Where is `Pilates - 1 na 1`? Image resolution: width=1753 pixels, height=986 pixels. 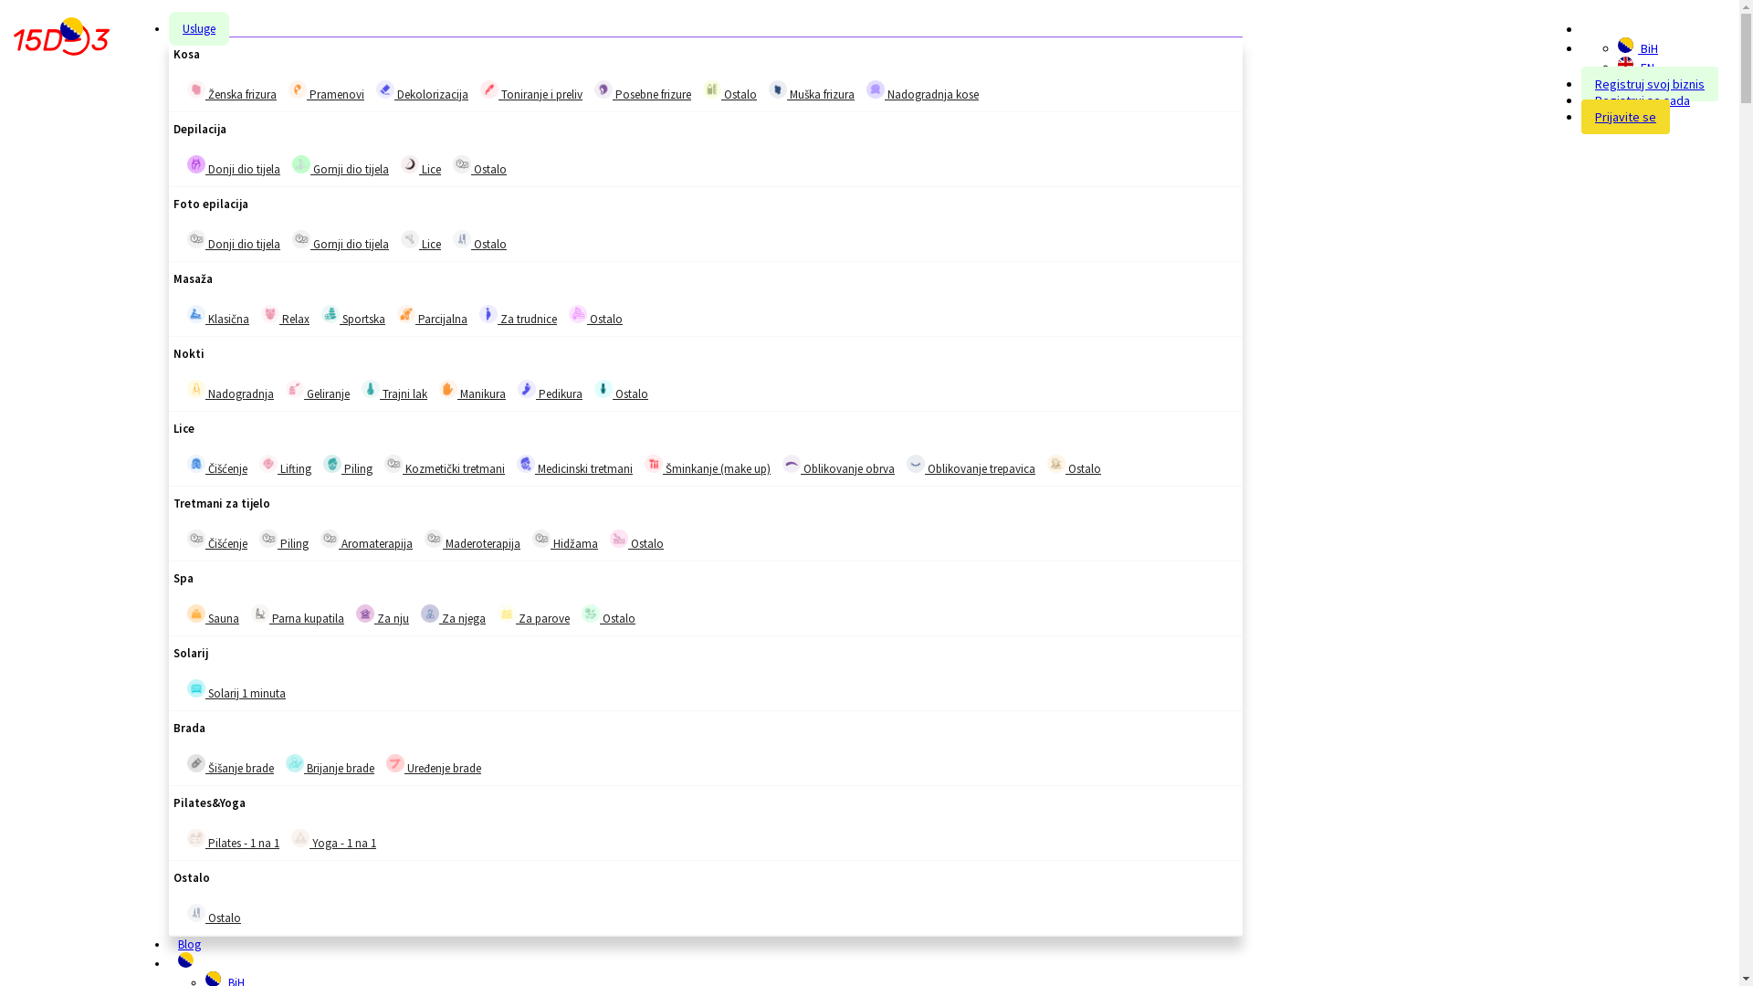
Pilates - 1 na 1 is located at coordinates (234, 840).